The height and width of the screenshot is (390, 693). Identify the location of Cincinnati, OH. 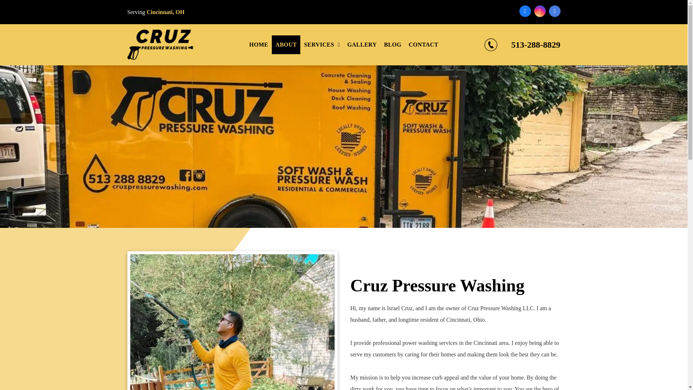
(165, 12).